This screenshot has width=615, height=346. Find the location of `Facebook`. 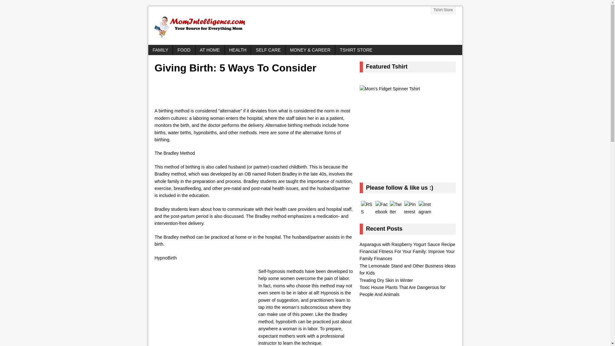

Facebook is located at coordinates (381, 208).